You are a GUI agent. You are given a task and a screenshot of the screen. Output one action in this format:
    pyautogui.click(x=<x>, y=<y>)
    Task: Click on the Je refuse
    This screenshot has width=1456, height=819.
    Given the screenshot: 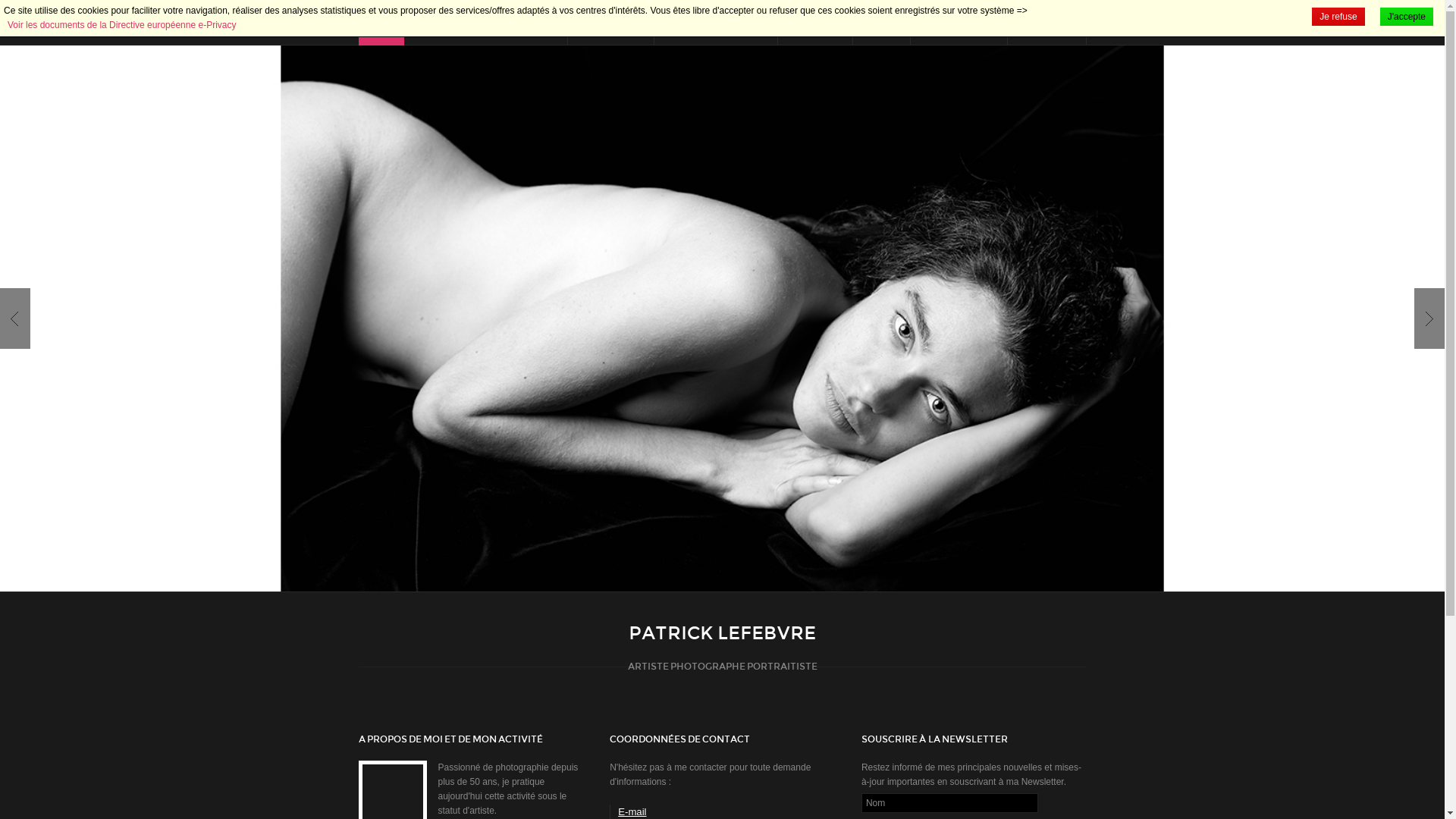 What is the action you would take?
    pyautogui.click(x=1338, y=17)
    